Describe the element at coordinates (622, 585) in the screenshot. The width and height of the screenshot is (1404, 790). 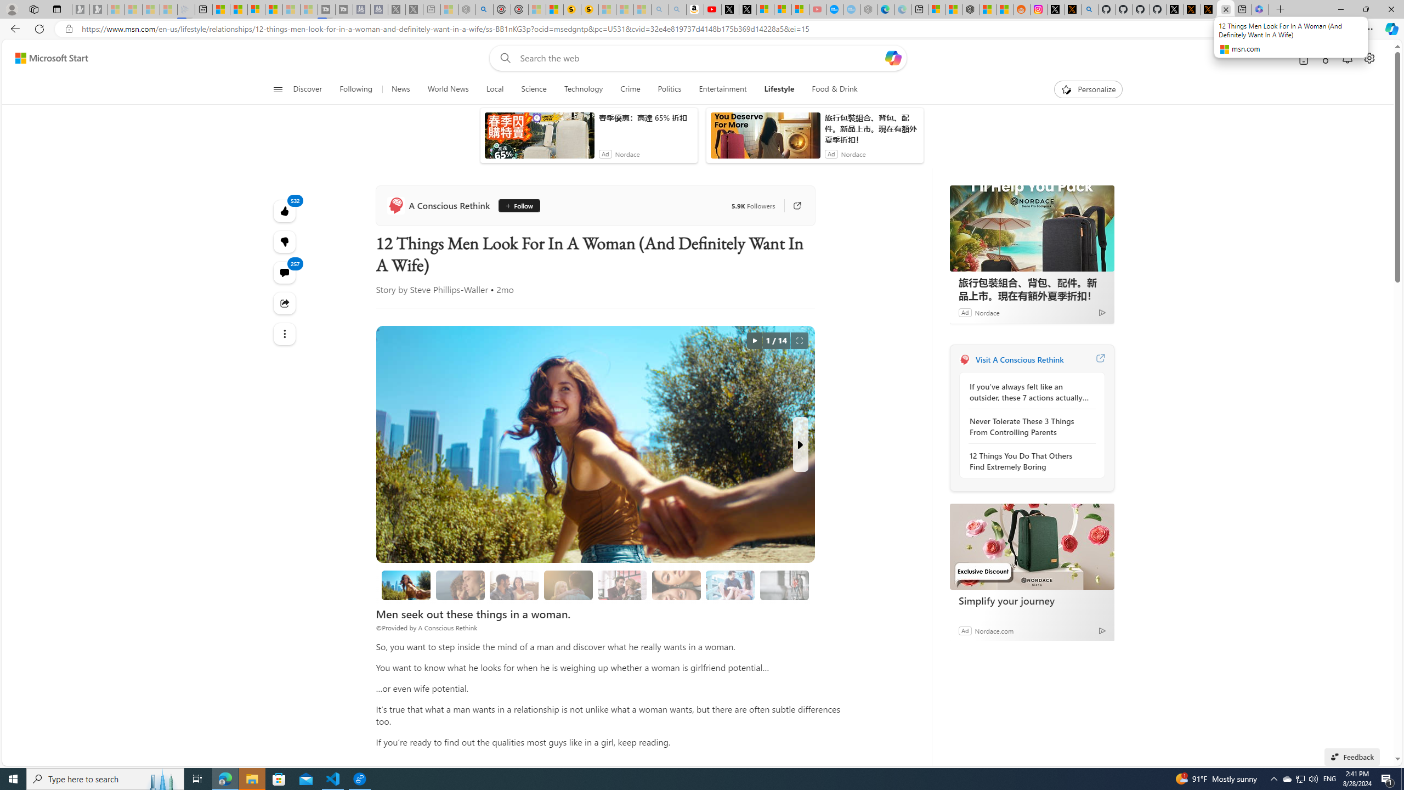
I see `4. She is supportive.` at that location.